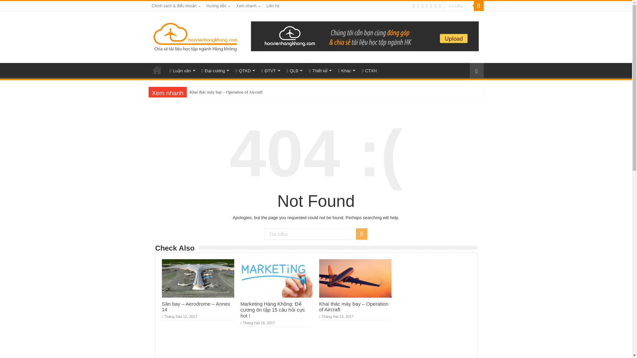 The height and width of the screenshot is (358, 637). Describe the element at coordinates (427, 6) in the screenshot. I see `Twitter` at that location.